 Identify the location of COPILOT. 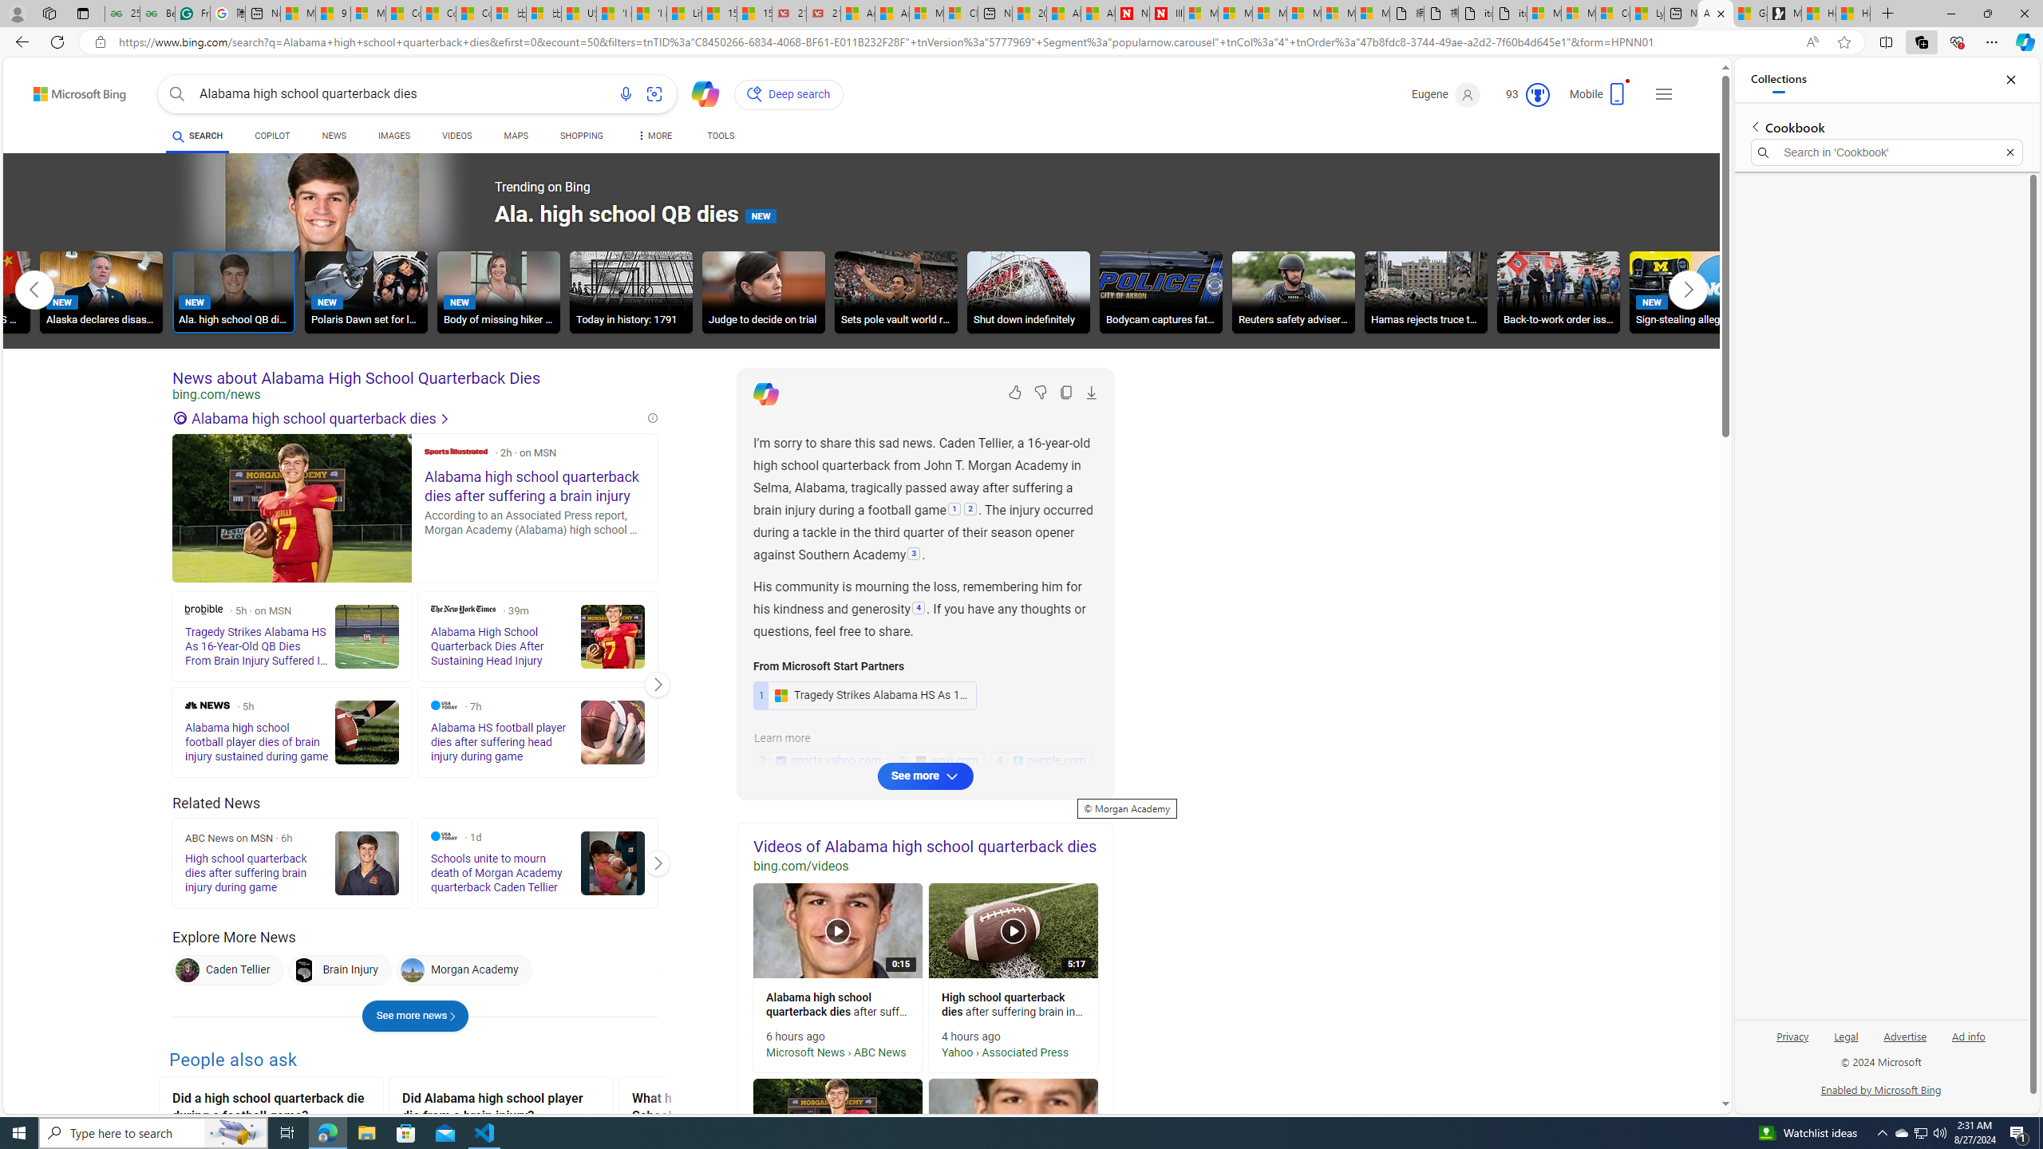
(271, 138).